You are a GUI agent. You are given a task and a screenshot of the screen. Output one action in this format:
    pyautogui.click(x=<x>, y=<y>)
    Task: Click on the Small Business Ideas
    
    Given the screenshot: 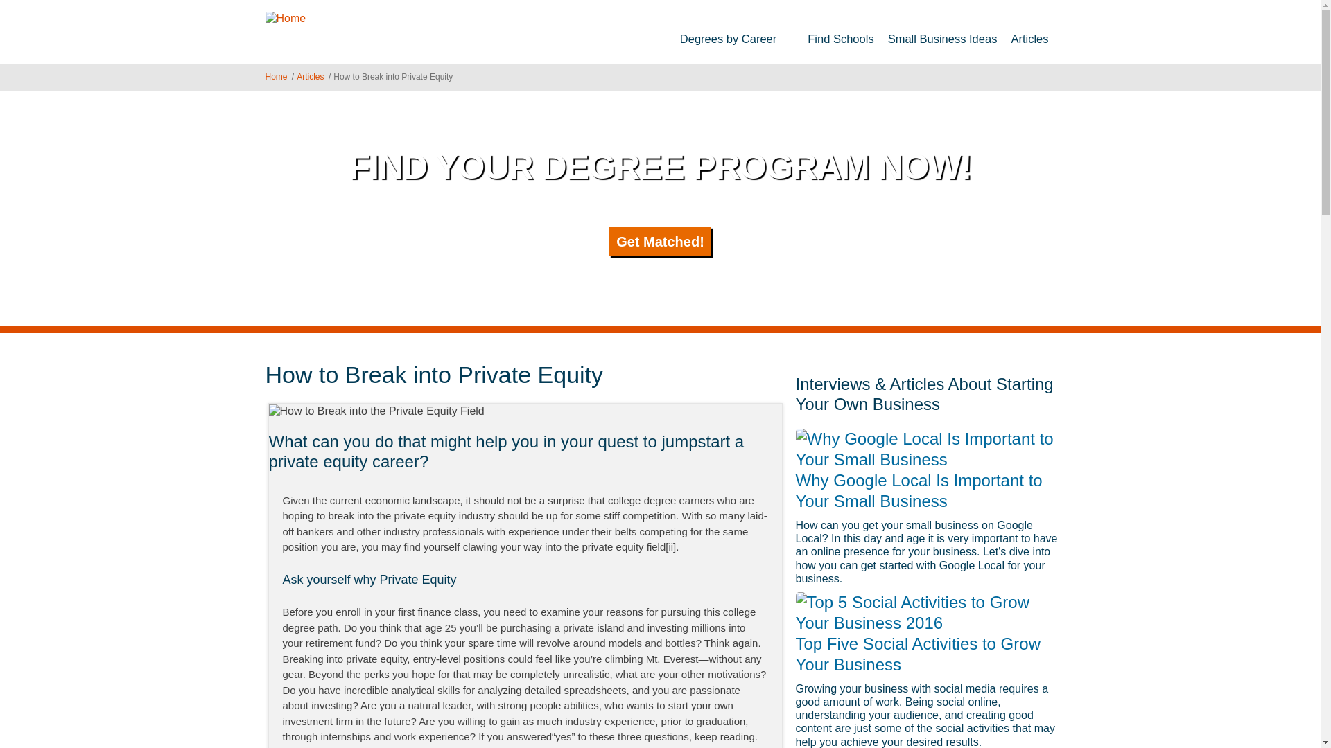 What is the action you would take?
    pyautogui.click(x=943, y=39)
    